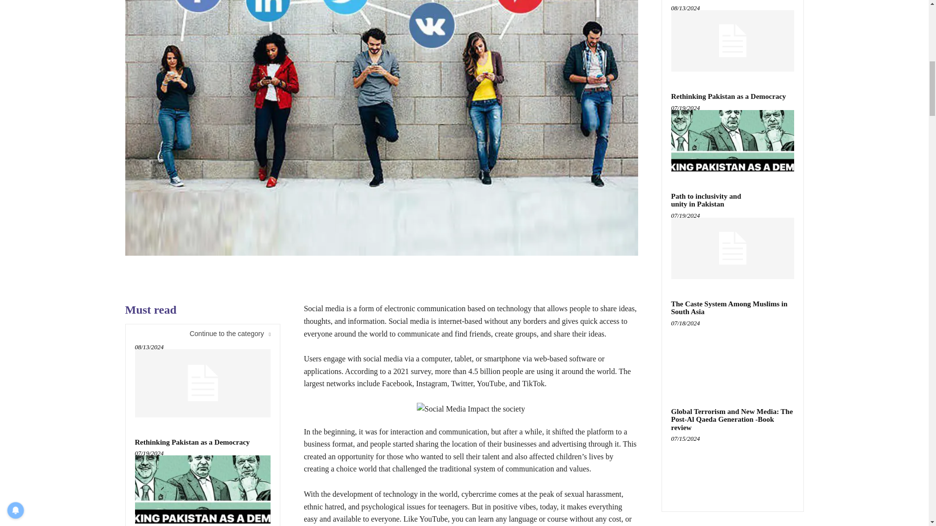  Describe the element at coordinates (202, 489) in the screenshot. I see `Rethinking Pakistan as a Democracy` at that location.